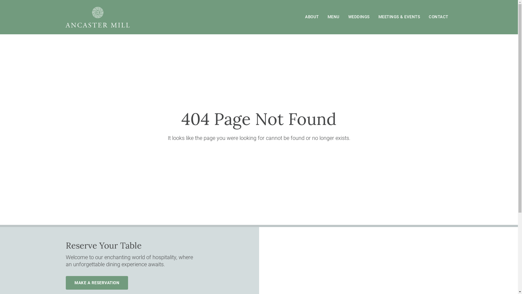 The height and width of the screenshot is (294, 522). What do you see at coordinates (97, 283) in the screenshot?
I see `MAKE A RESERVATION` at bounding box center [97, 283].